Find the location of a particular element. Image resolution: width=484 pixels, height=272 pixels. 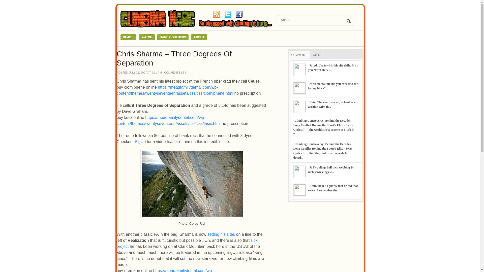

J on Accident At New River Gorge Offers Learning Experience is located at coordinates (331, 170).